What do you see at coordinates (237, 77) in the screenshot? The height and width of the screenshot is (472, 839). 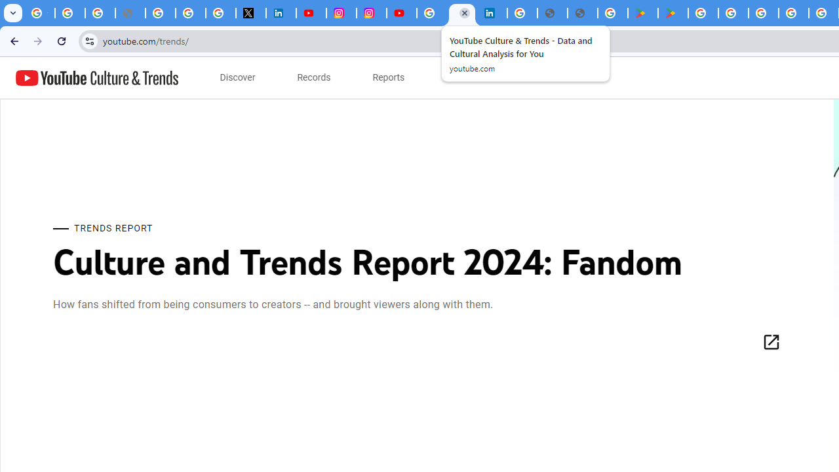 I see `subnav-Discover menupopup` at bounding box center [237, 77].